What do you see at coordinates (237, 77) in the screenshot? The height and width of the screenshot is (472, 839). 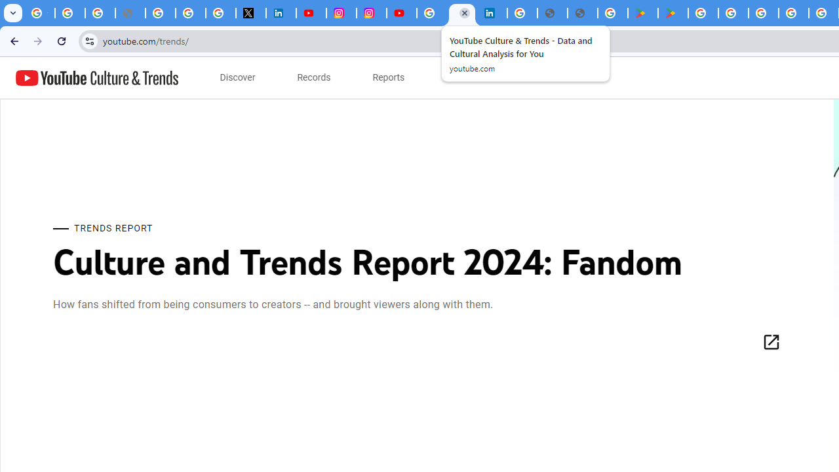 I see `subnav-Discover menupopup` at bounding box center [237, 77].